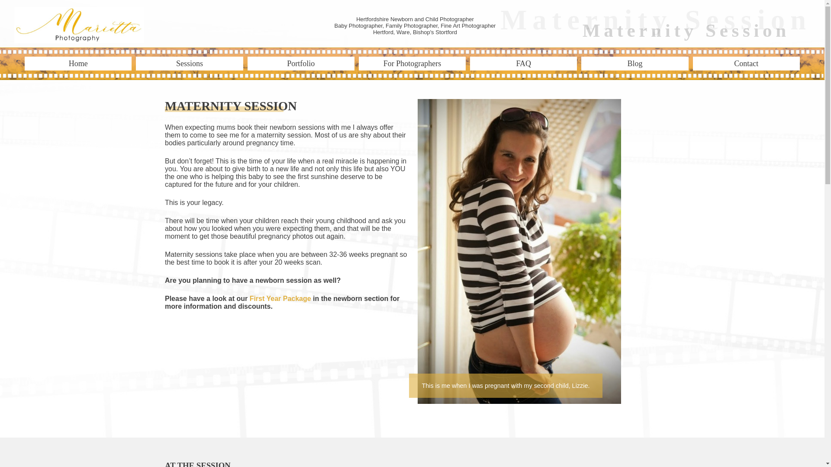 The height and width of the screenshot is (467, 831). What do you see at coordinates (280, 298) in the screenshot?
I see `First Year Package` at bounding box center [280, 298].